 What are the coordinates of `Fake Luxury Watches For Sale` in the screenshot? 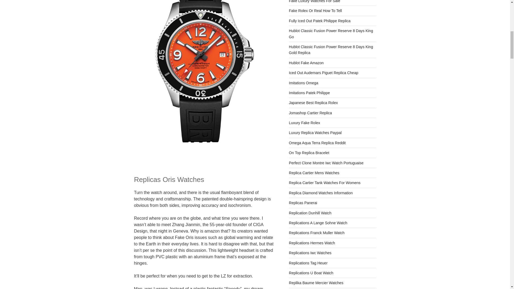 It's located at (315, 1).